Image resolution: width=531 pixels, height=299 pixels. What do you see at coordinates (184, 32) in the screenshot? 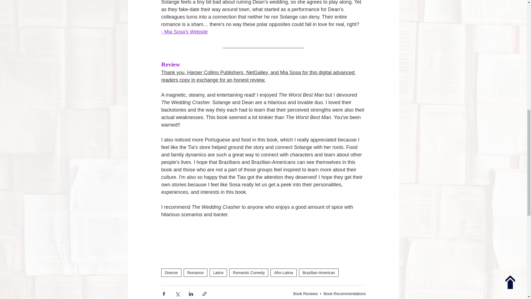
I see `- Mia Sosa's Website` at bounding box center [184, 32].